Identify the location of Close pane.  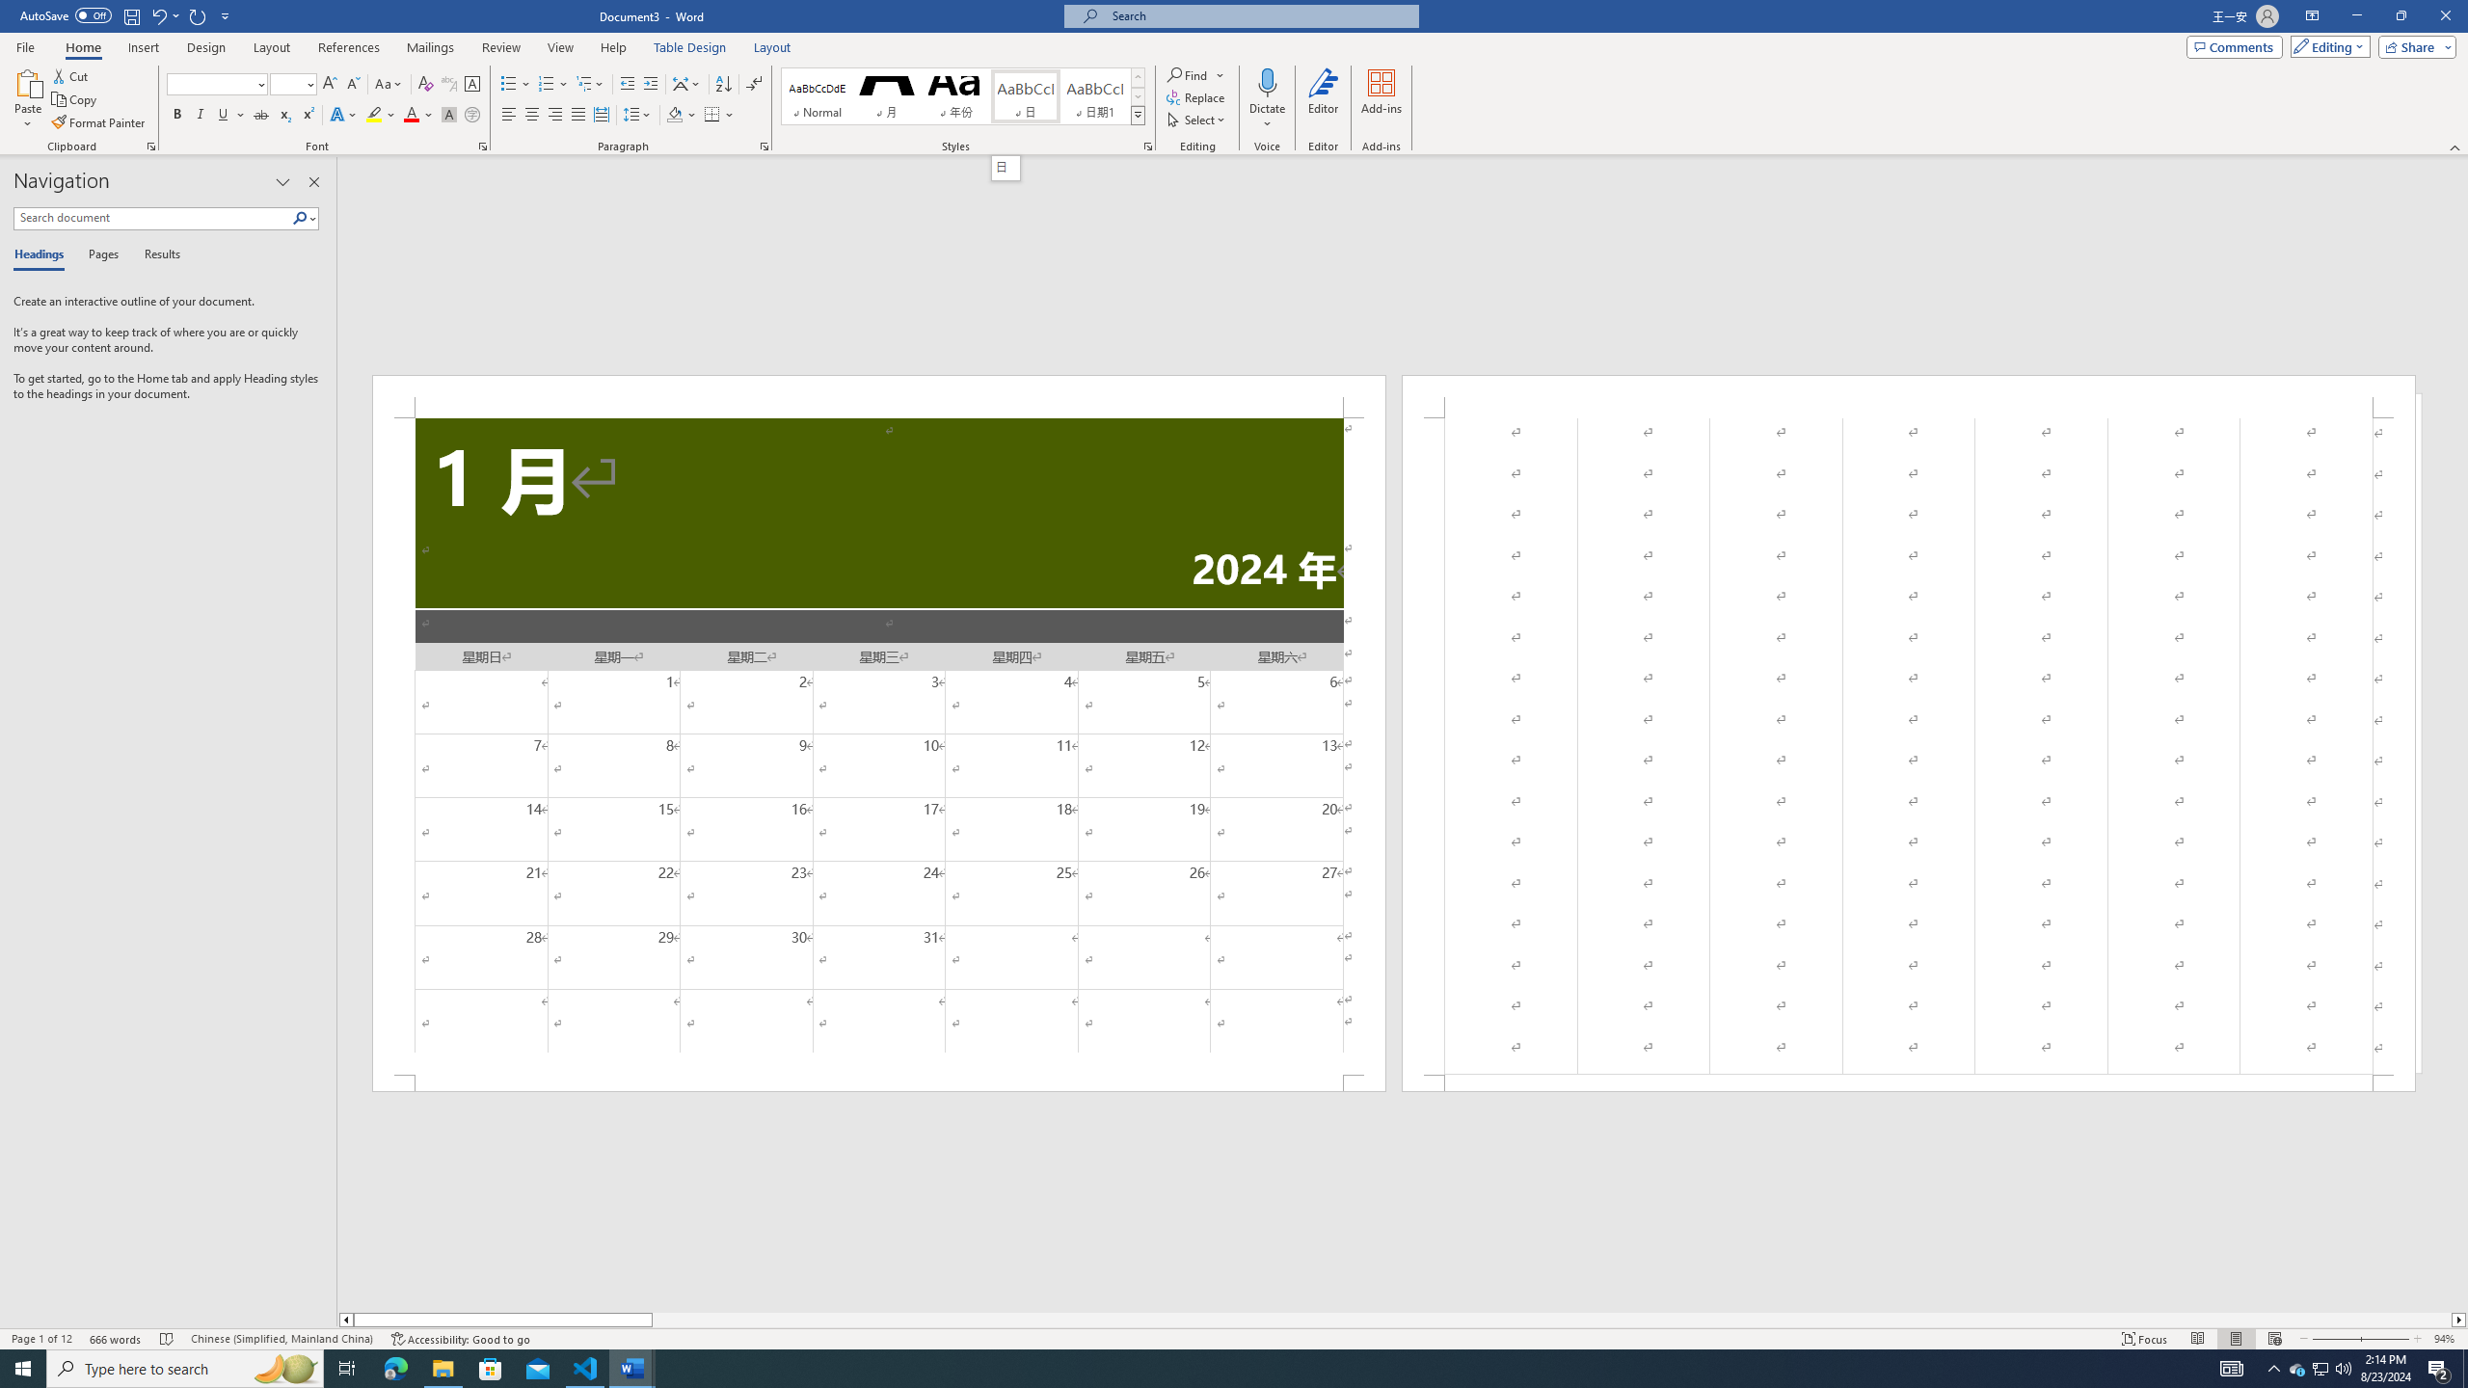
(314, 182).